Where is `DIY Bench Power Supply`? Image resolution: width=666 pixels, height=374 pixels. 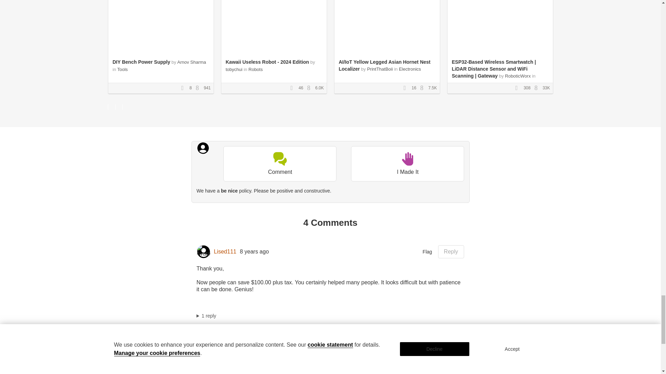 DIY Bench Power Supply is located at coordinates (141, 62).